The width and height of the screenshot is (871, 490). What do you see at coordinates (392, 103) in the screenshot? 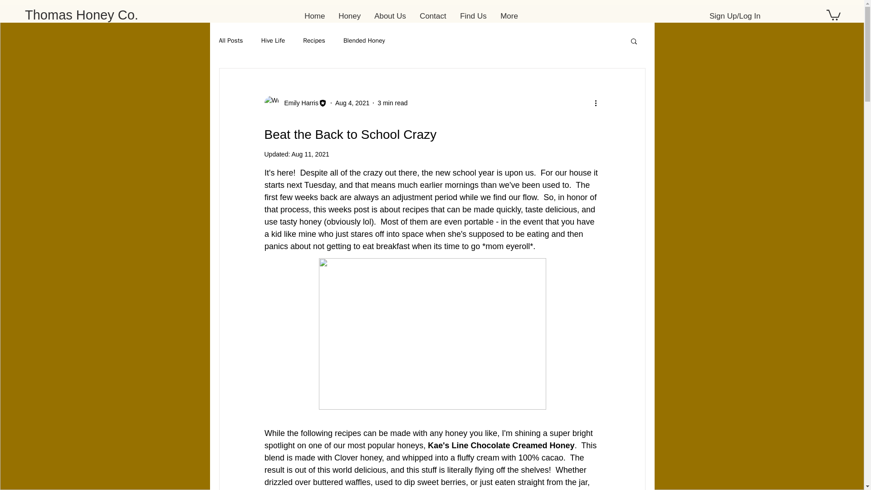
I see `3 min read` at bounding box center [392, 103].